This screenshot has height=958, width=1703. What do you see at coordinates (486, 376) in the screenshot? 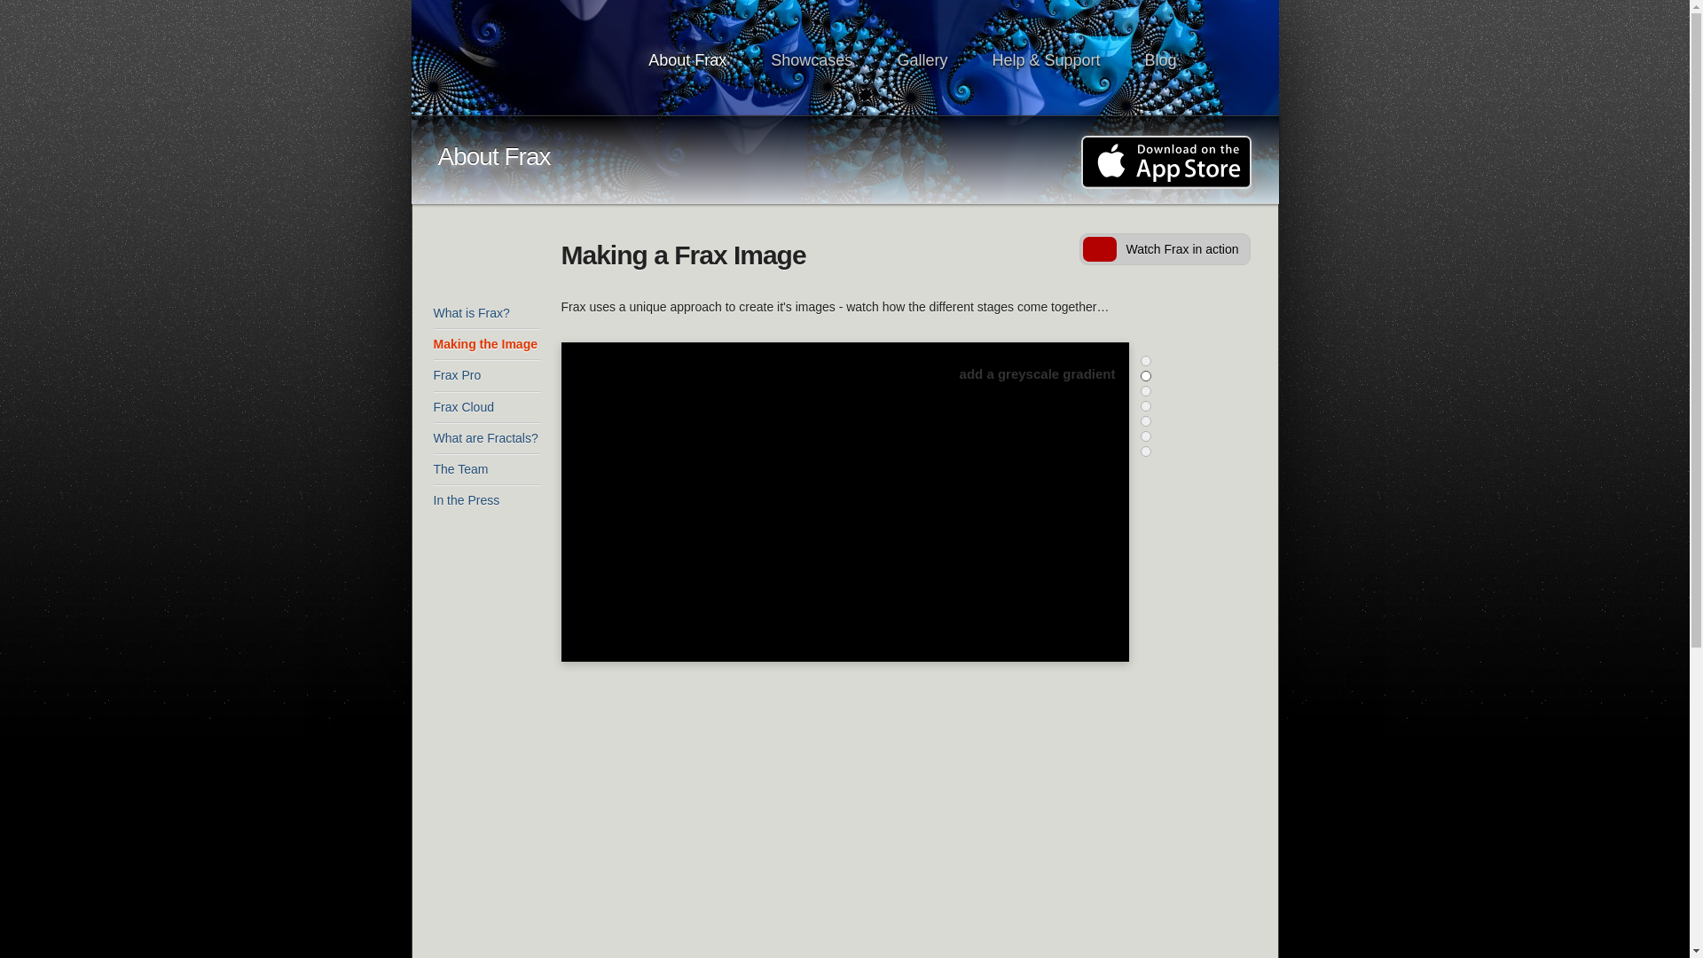
I see `Frax Pro` at bounding box center [486, 376].